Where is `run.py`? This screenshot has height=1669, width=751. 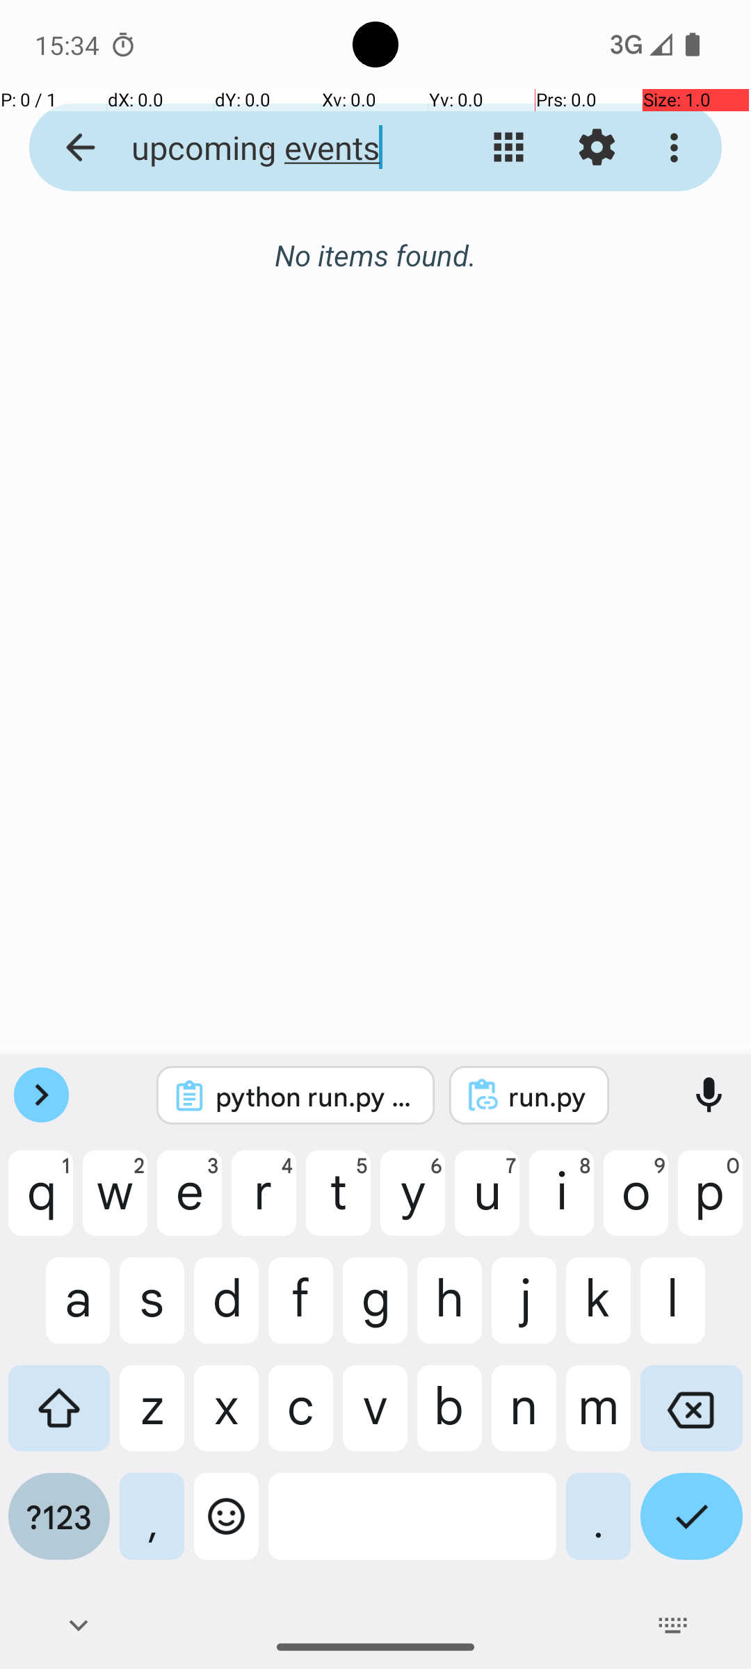
run.py is located at coordinates (548, 1096).